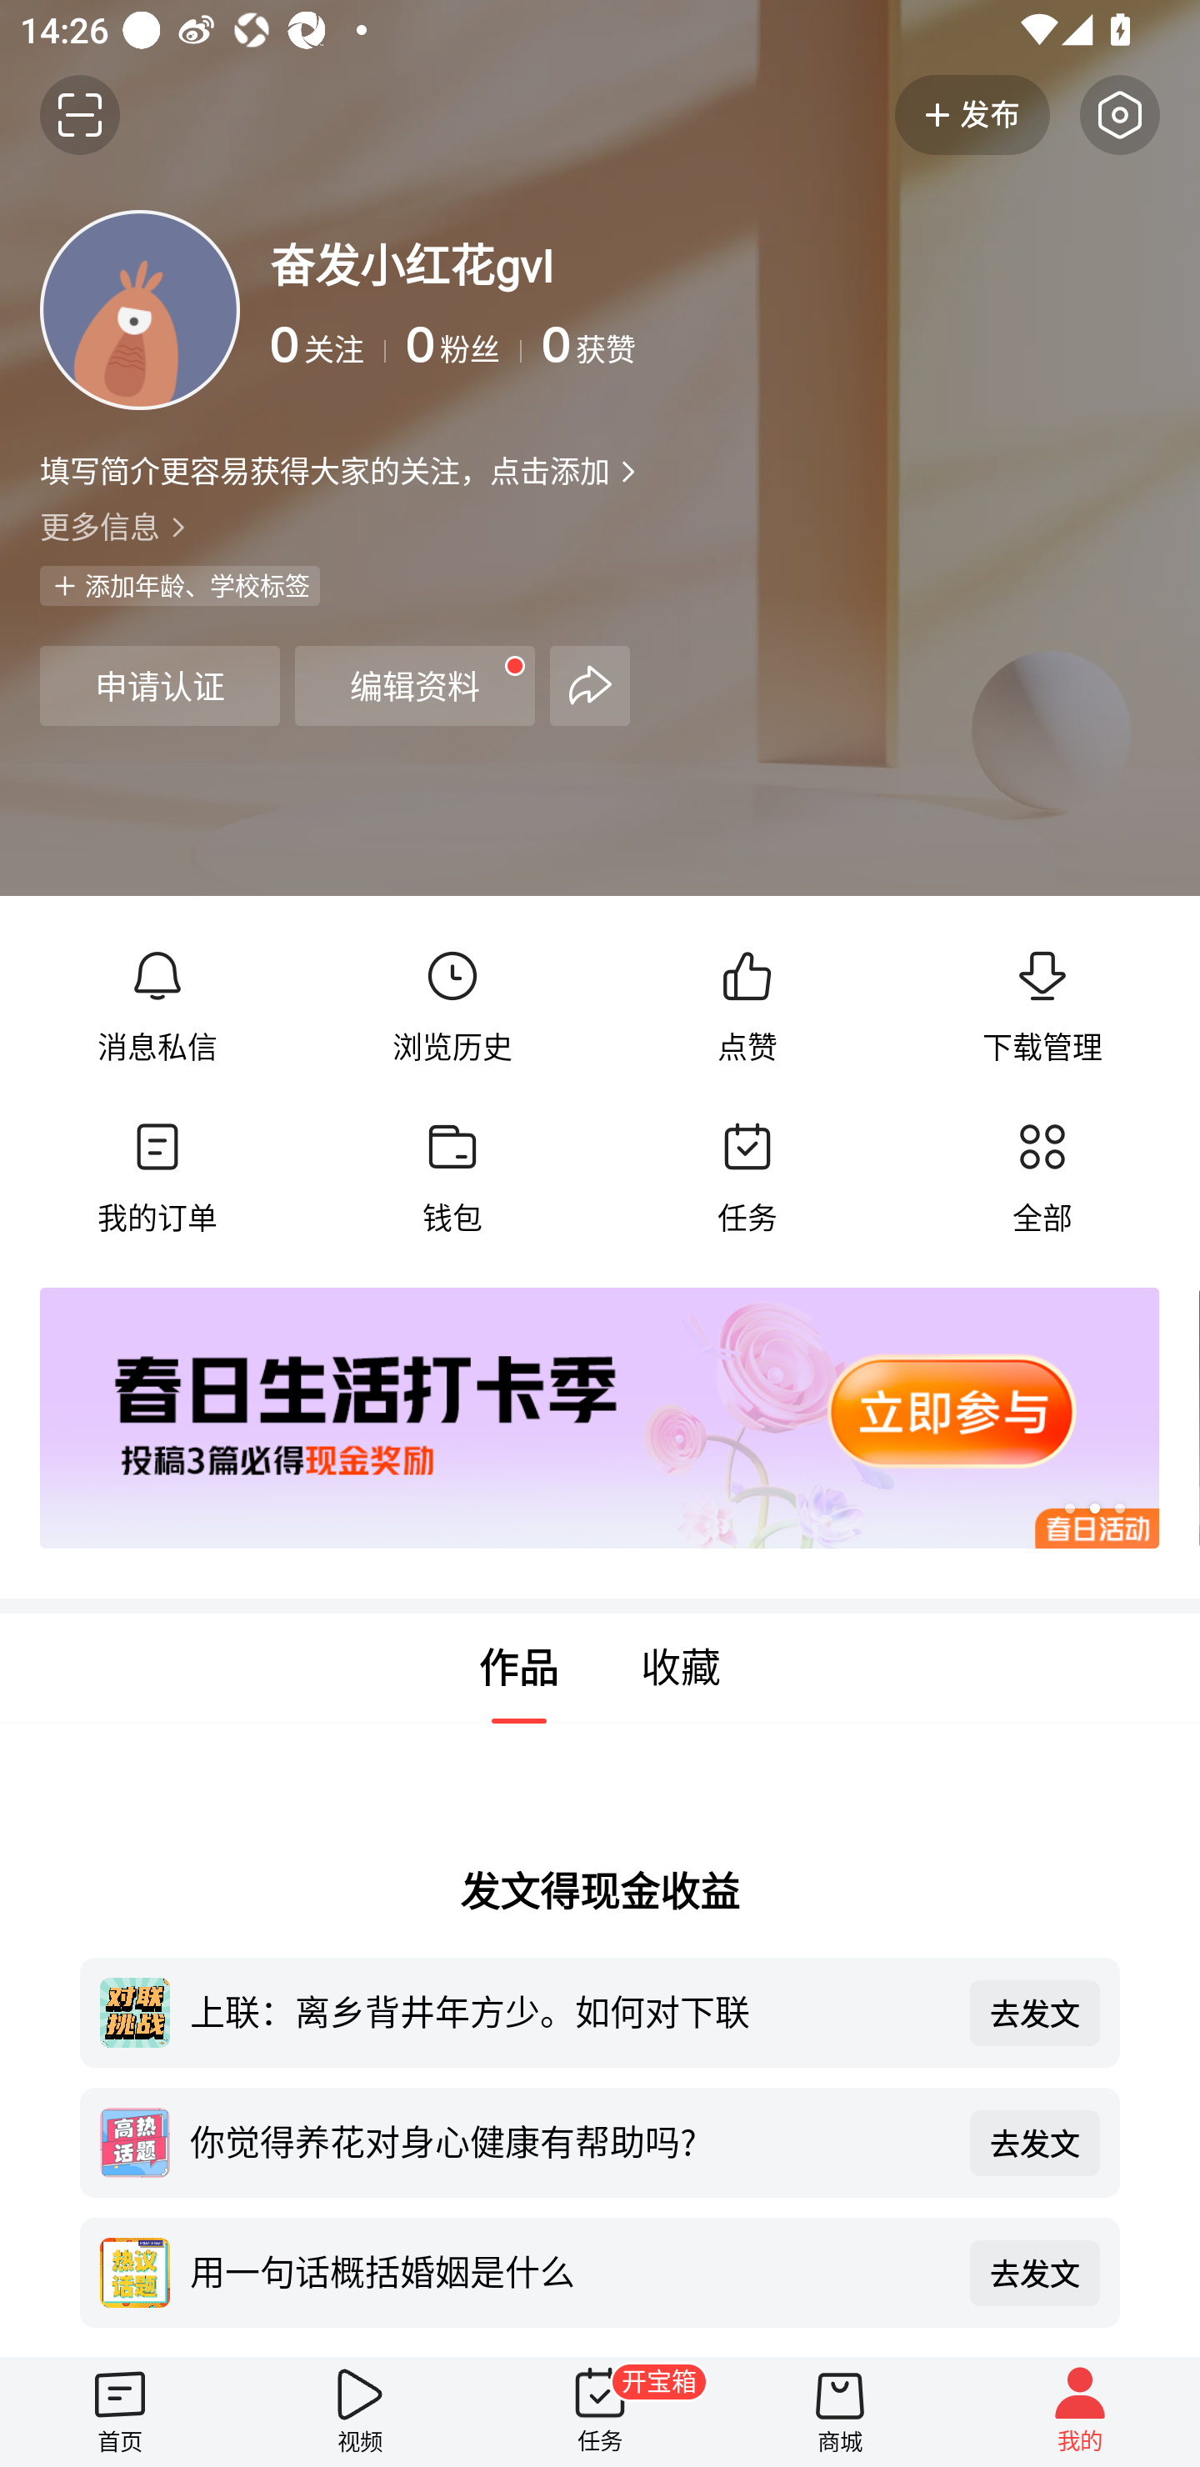  What do you see at coordinates (518, 1669) in the screenshot?
I see `作品` at bounding box center [518, 1669].